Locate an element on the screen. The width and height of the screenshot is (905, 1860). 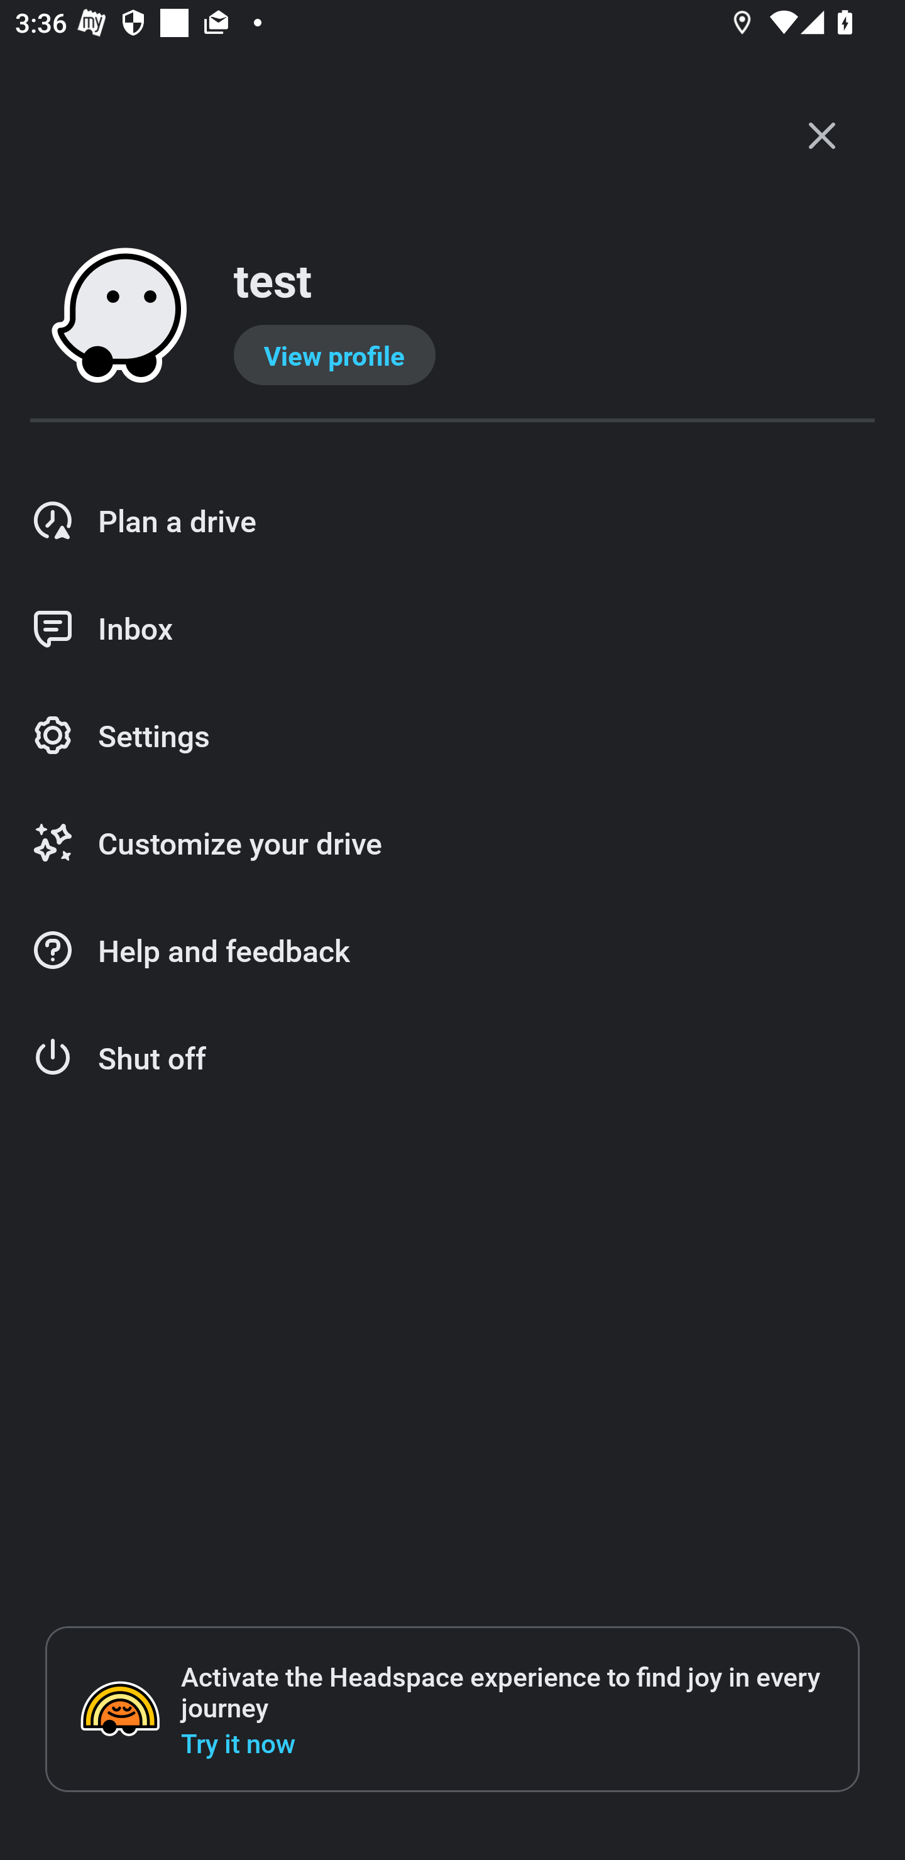
View profile is located at coordinates (334, 355).